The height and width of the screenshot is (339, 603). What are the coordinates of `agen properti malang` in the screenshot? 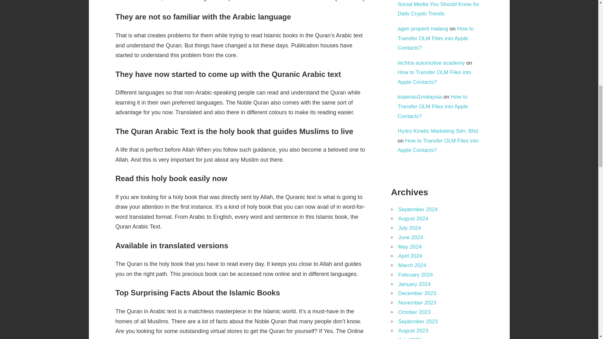 It's located at (423, 29).